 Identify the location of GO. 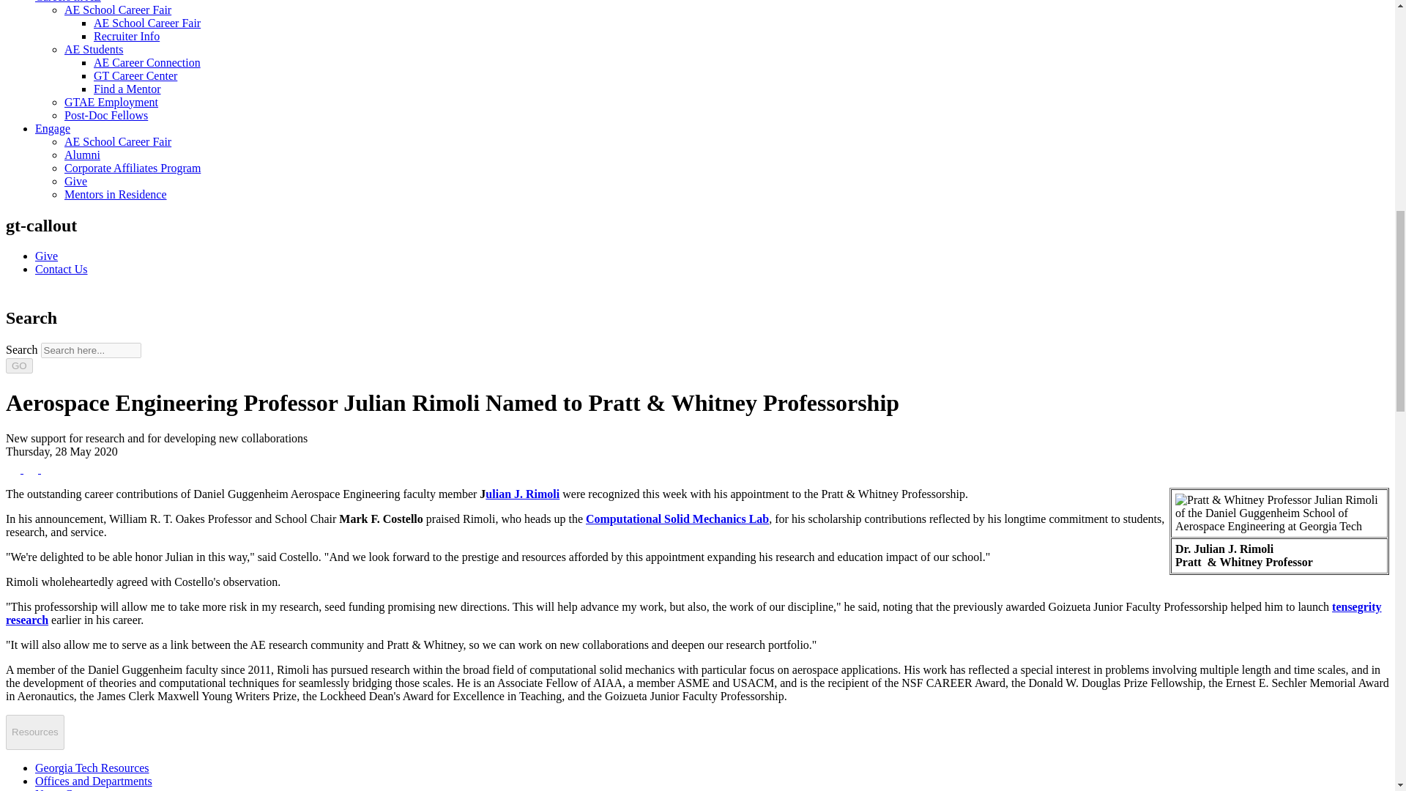
(19, 365).